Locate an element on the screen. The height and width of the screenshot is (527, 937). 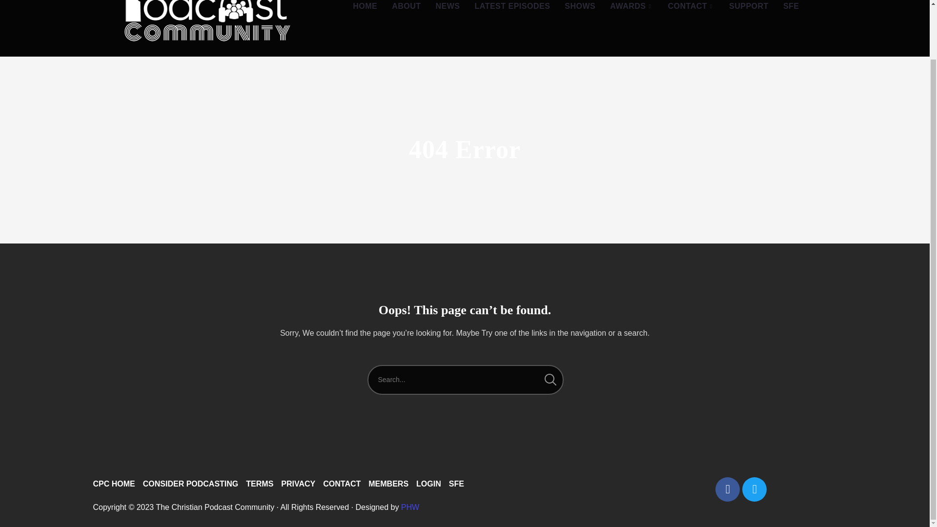
CONSIDER PODCASTING is located at coordinates (191, 484).